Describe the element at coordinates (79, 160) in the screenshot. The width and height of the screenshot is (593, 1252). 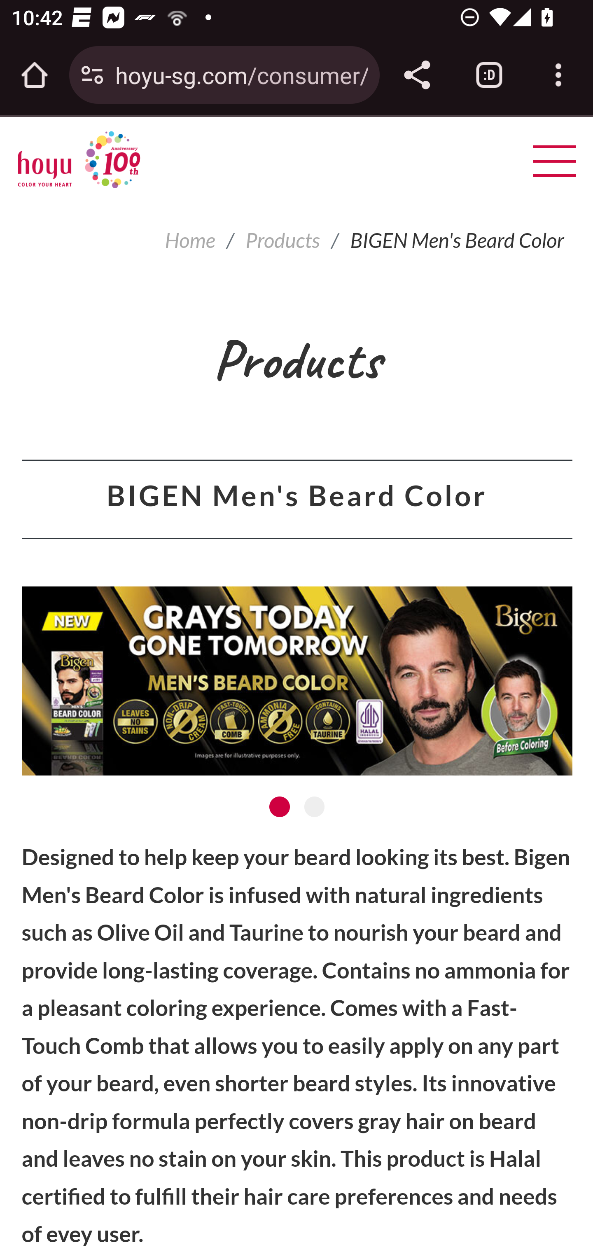
I see `hoyu Singapore` at that location.